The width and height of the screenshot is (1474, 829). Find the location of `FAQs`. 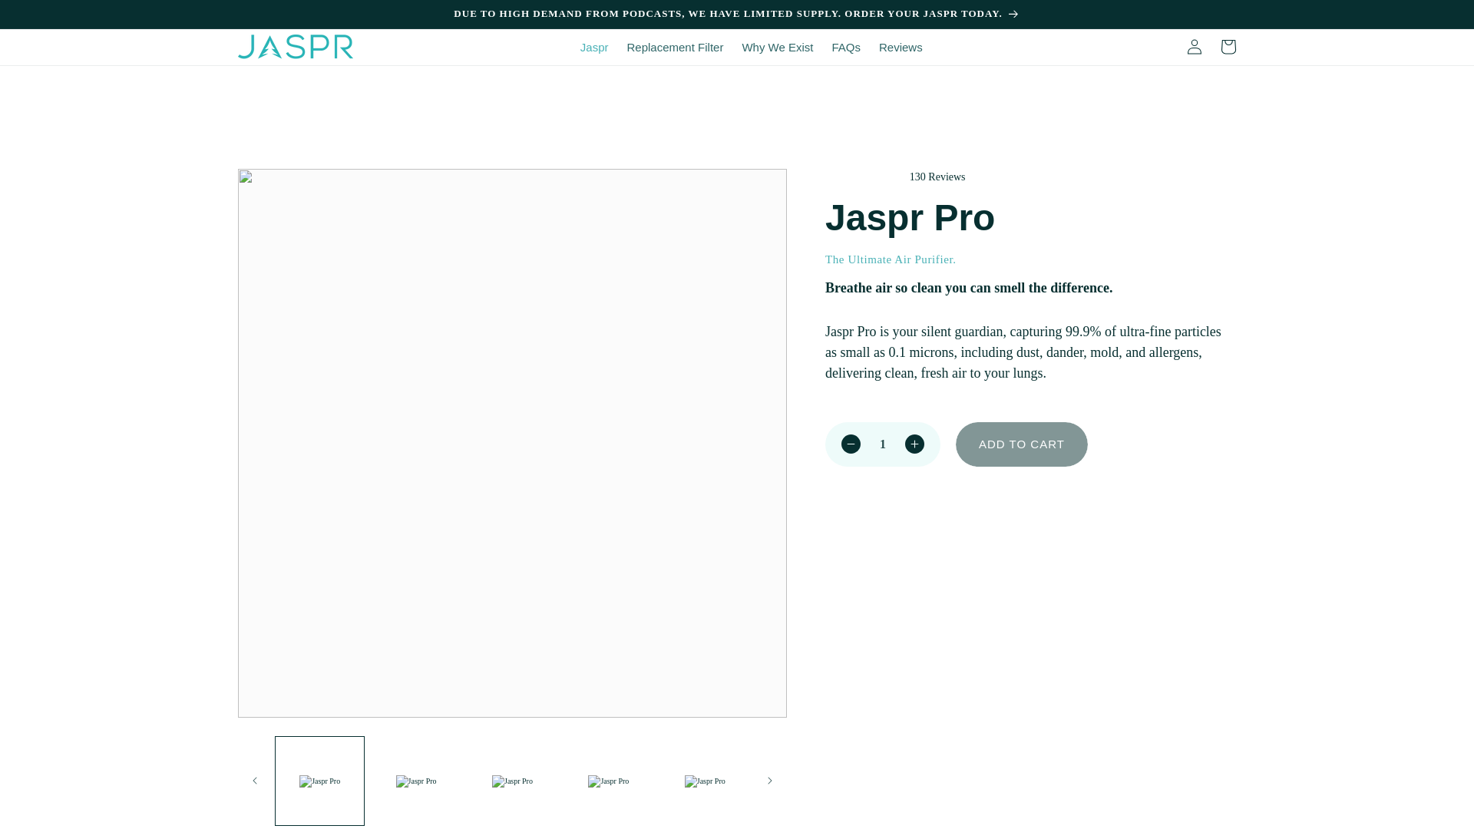

FAQs is located at coordinates (846, 48).